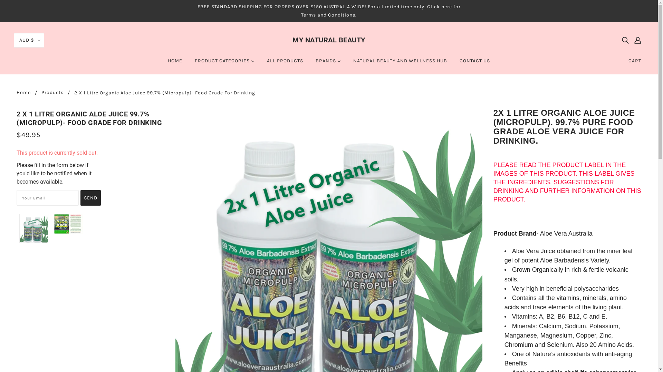  I want to click on CONTACT US, so click(475, 64).